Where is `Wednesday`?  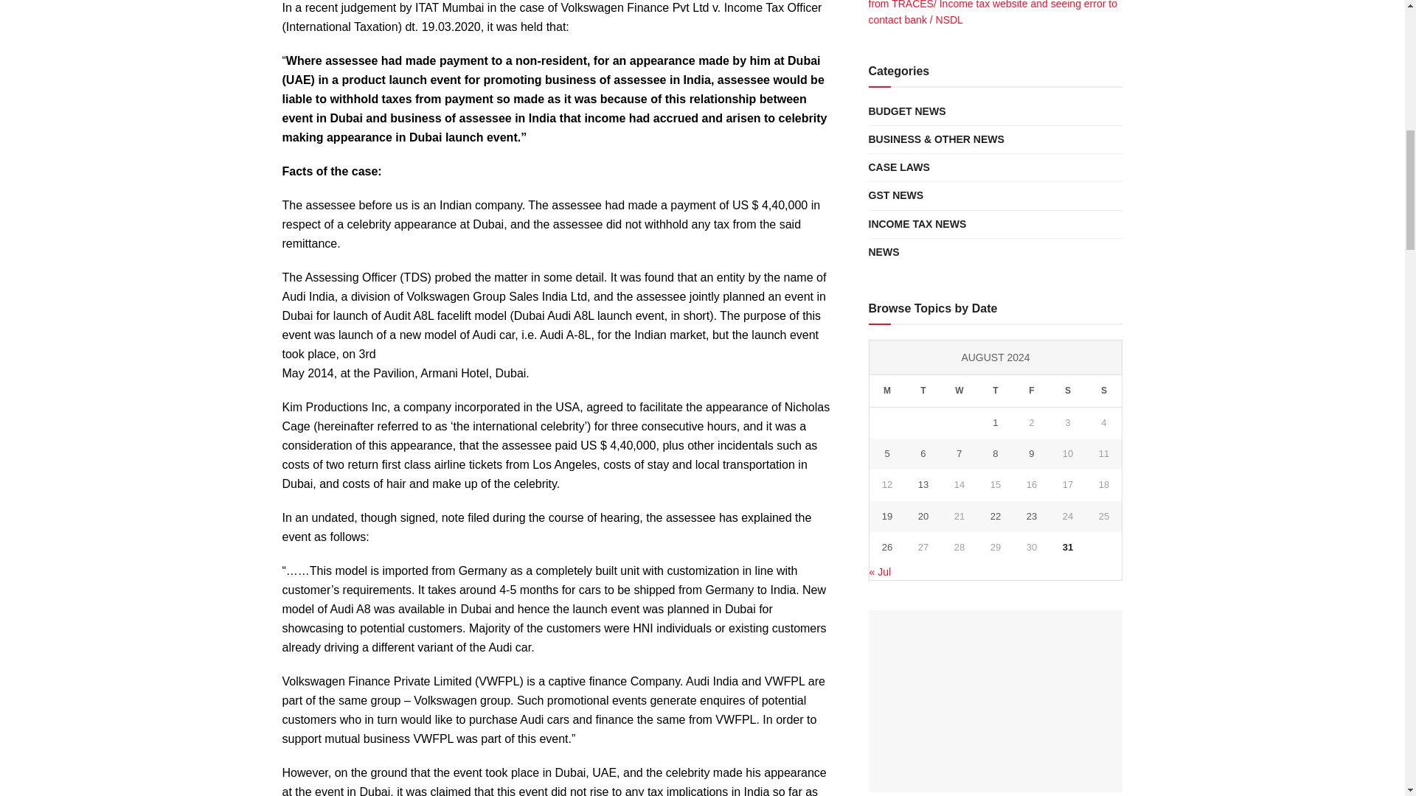 Wednesday is located at coordinates (959, 391).